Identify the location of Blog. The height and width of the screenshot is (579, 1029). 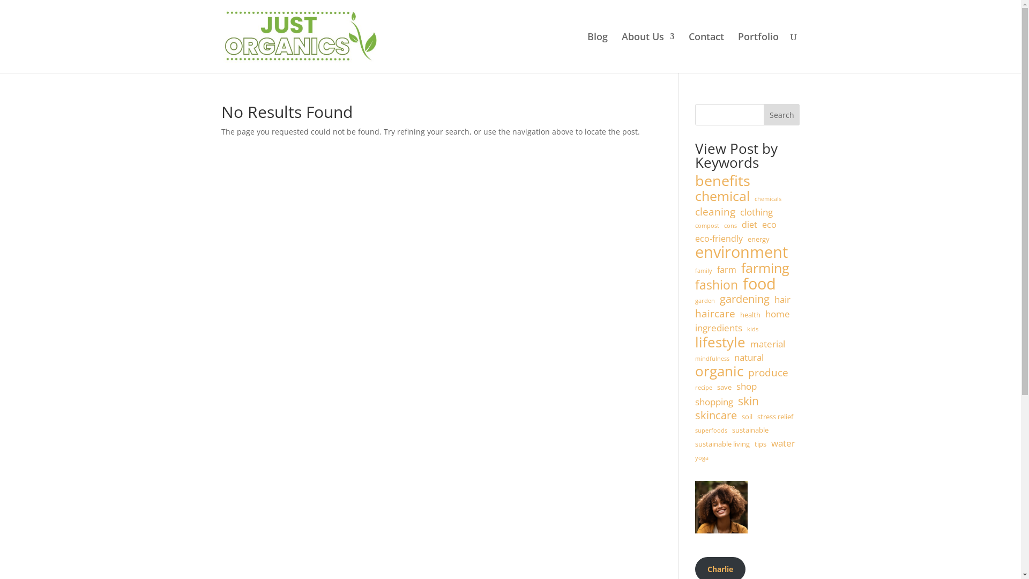
(598, 53).